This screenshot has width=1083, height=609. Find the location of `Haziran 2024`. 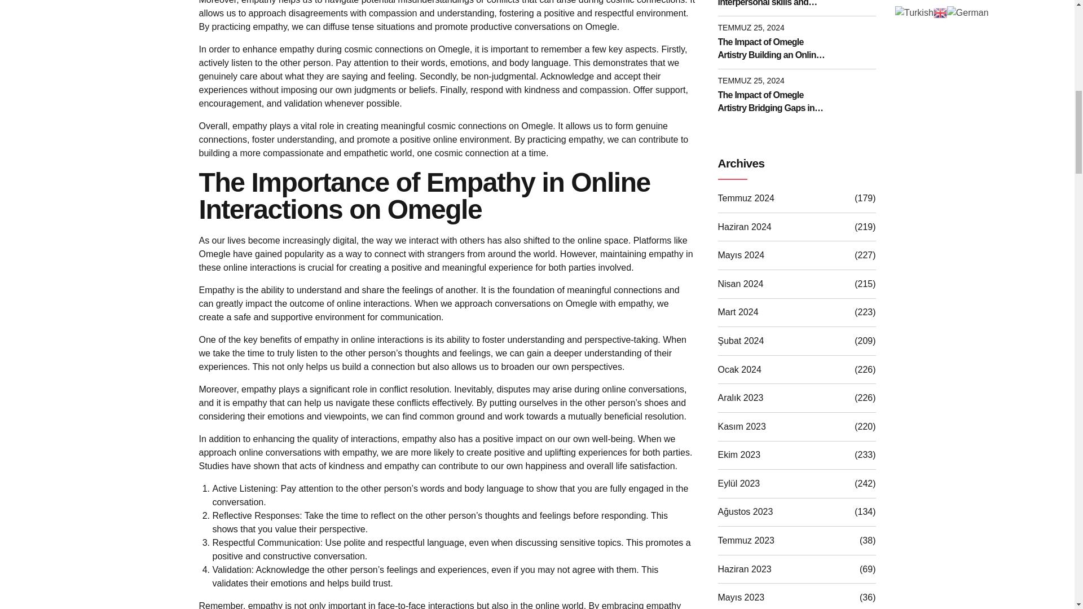

Haziran 2024 is located at coordinates (744, 227).